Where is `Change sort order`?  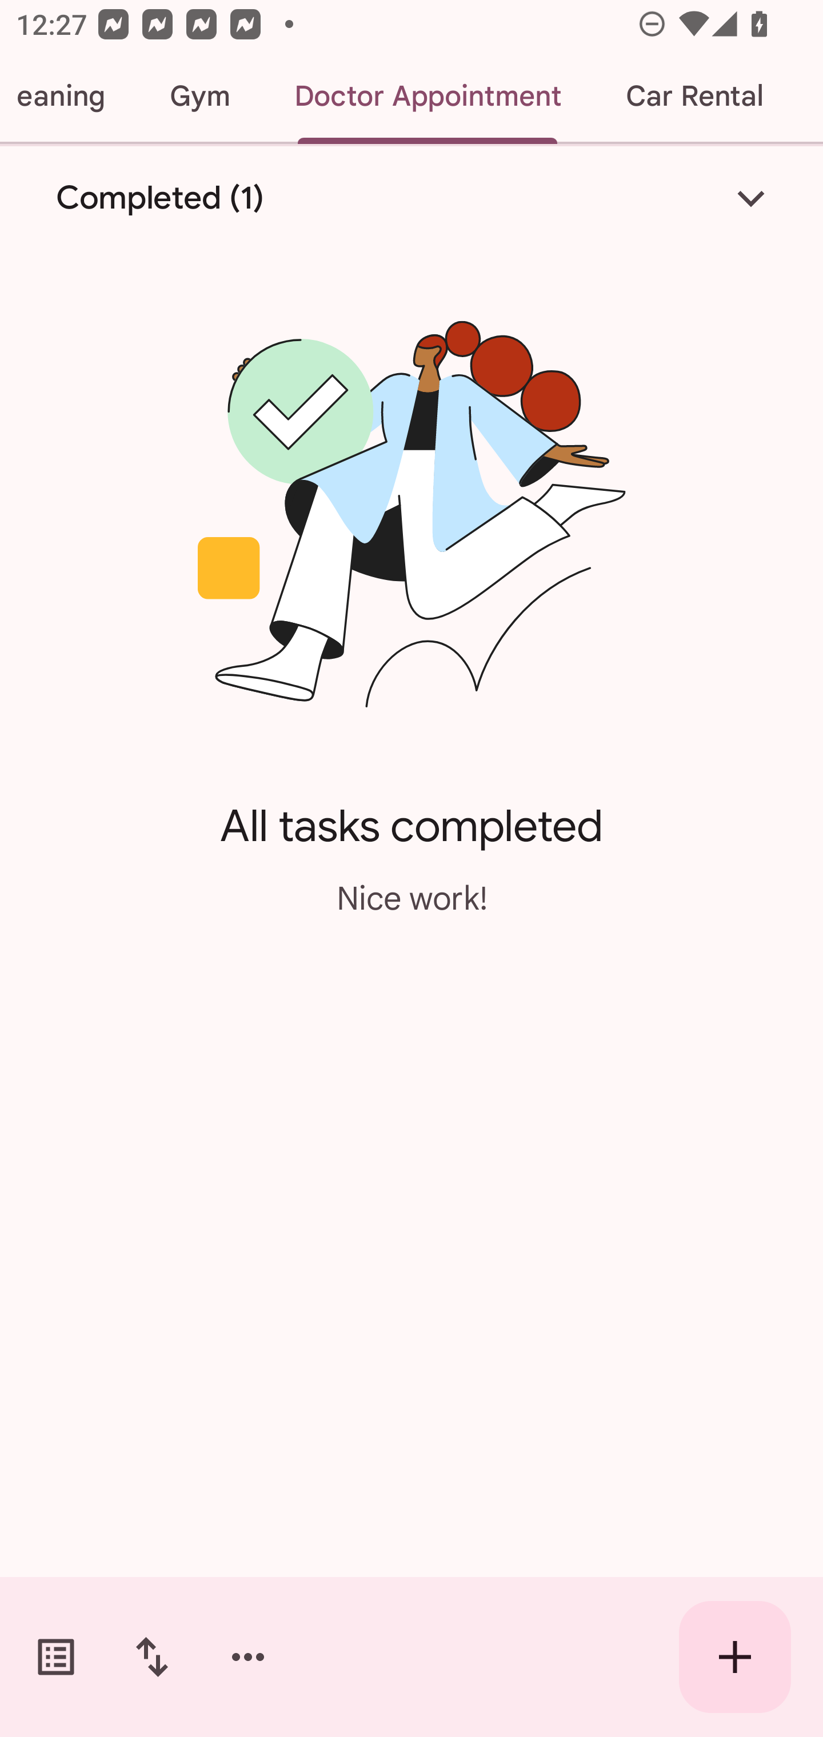
Change sort order is located at coordinates (151, 1657).